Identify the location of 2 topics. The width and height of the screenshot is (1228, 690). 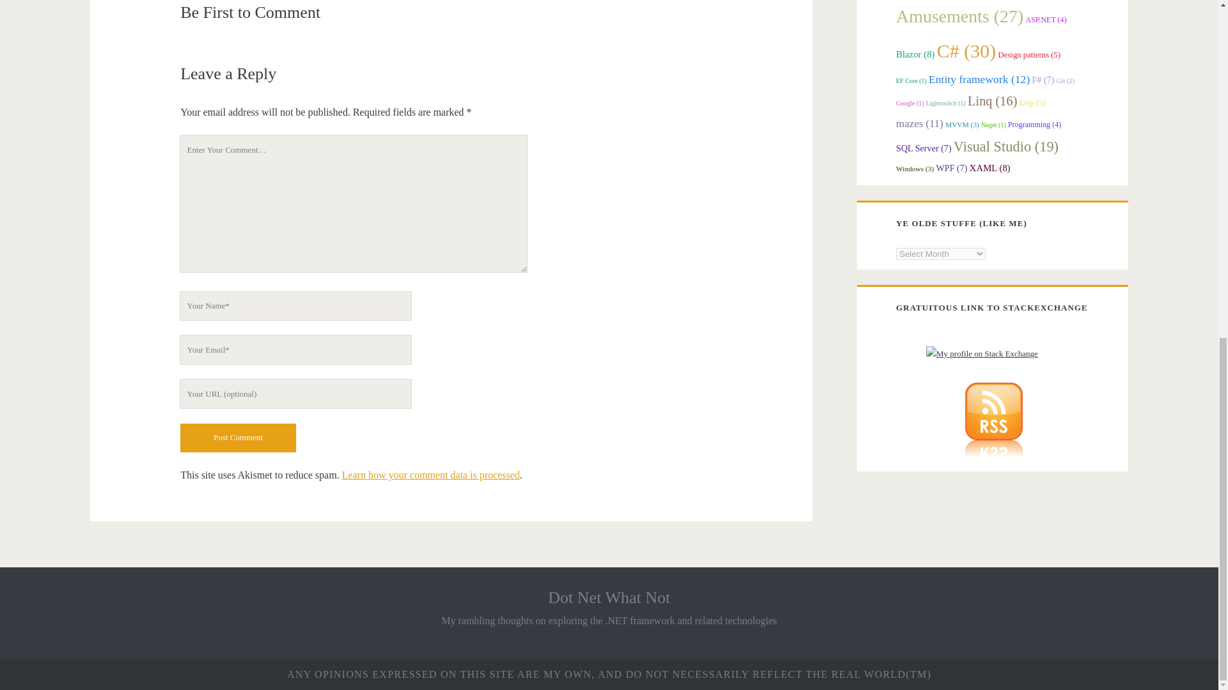
(1066, 80).